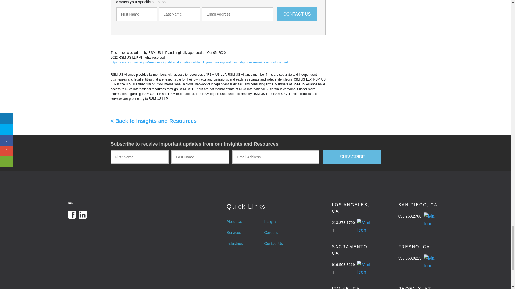 This screenshot has height=289, width=515. Describe the element at coordinates (274, 233) in the screenshot. I see `Careers` at that location.